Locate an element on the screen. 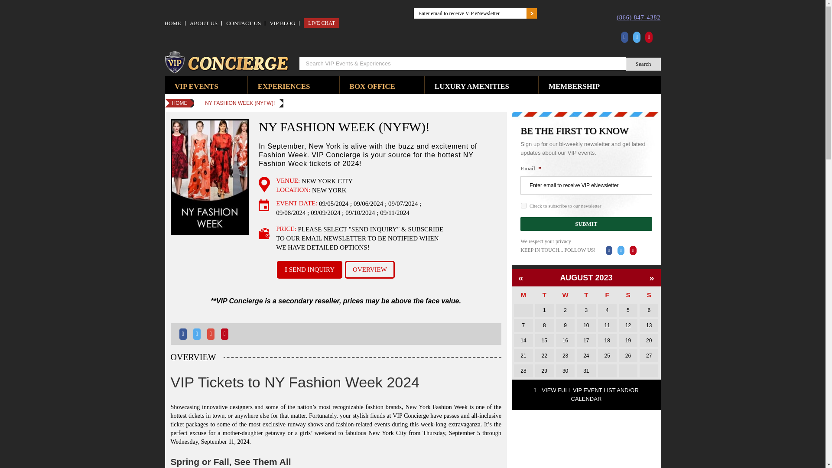  Search is located at coordinates (643, 64).